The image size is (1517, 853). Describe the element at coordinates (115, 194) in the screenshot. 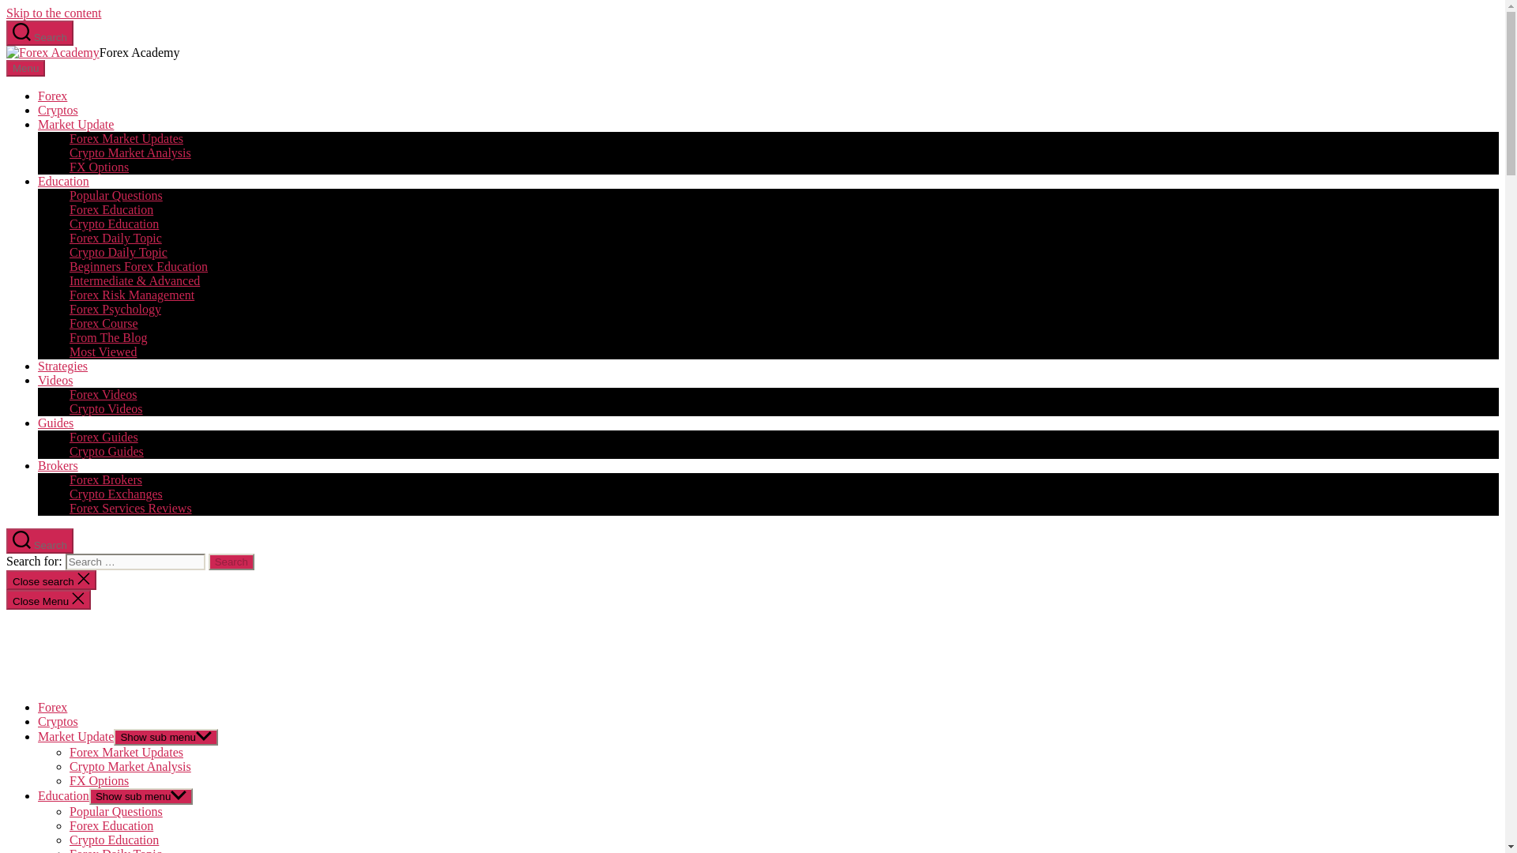

I see `Popular Questions` at that location.